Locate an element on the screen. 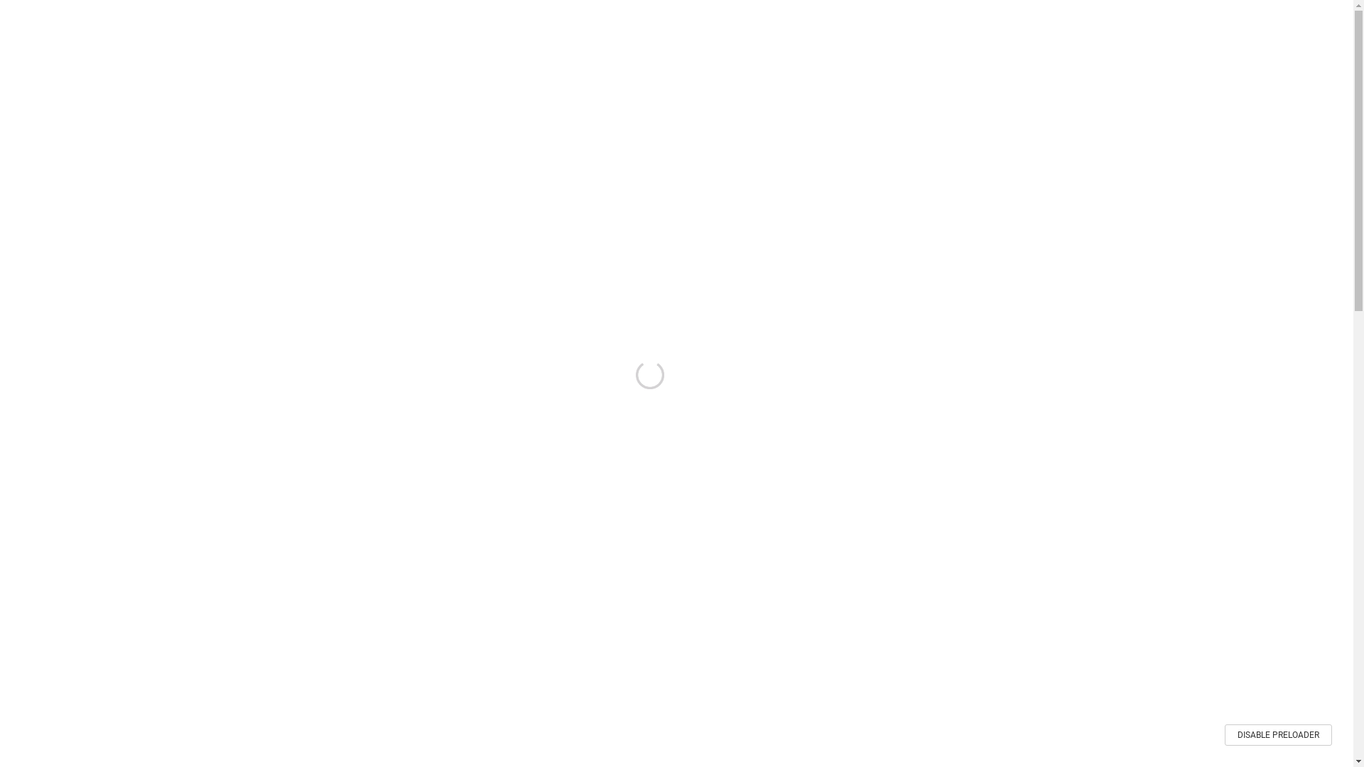 This screenshot has width=1364, height=767. Home is located at coordinates (397, 26).